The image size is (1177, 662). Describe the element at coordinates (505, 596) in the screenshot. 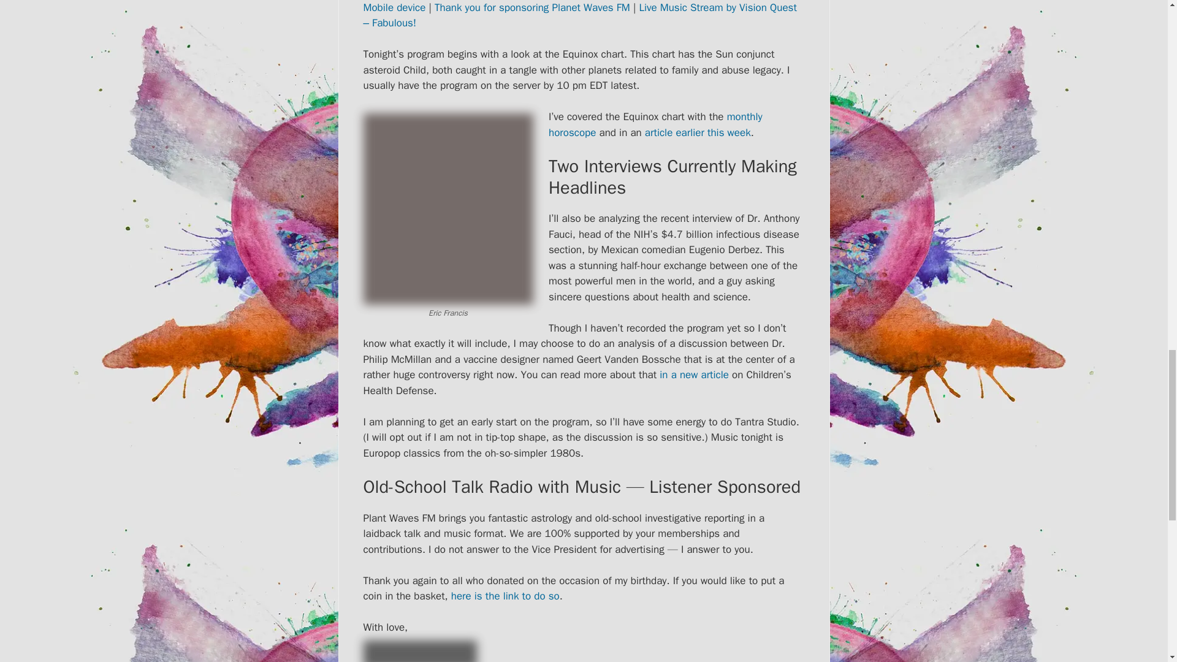

I see `here is the link to do so` at that location.